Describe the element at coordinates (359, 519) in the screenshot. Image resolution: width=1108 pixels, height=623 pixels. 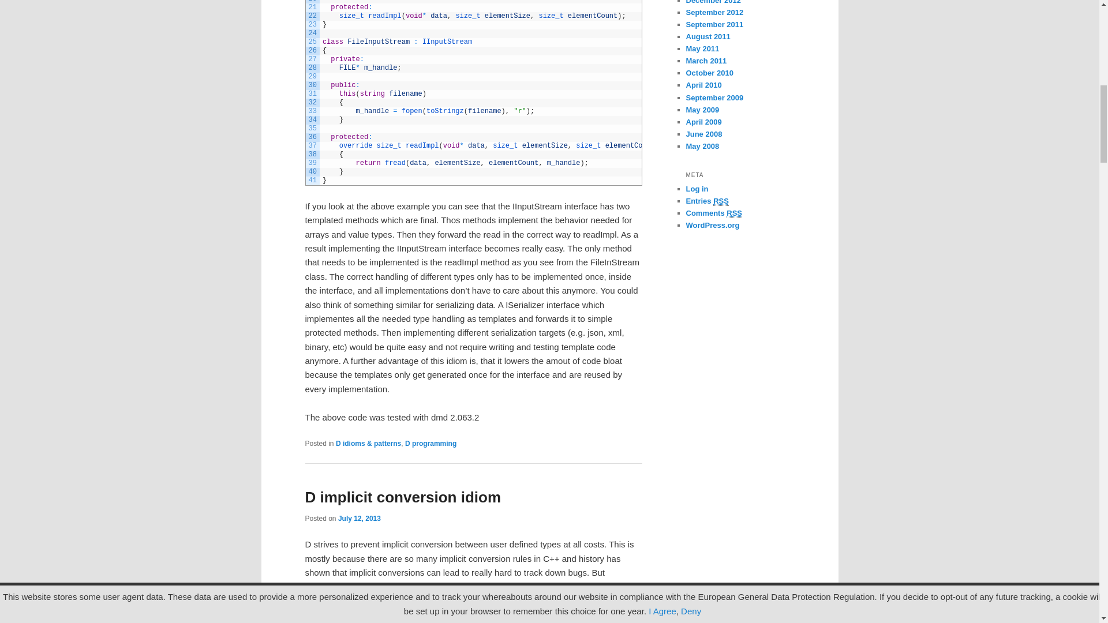
I see `July 12, 2013` at that location.